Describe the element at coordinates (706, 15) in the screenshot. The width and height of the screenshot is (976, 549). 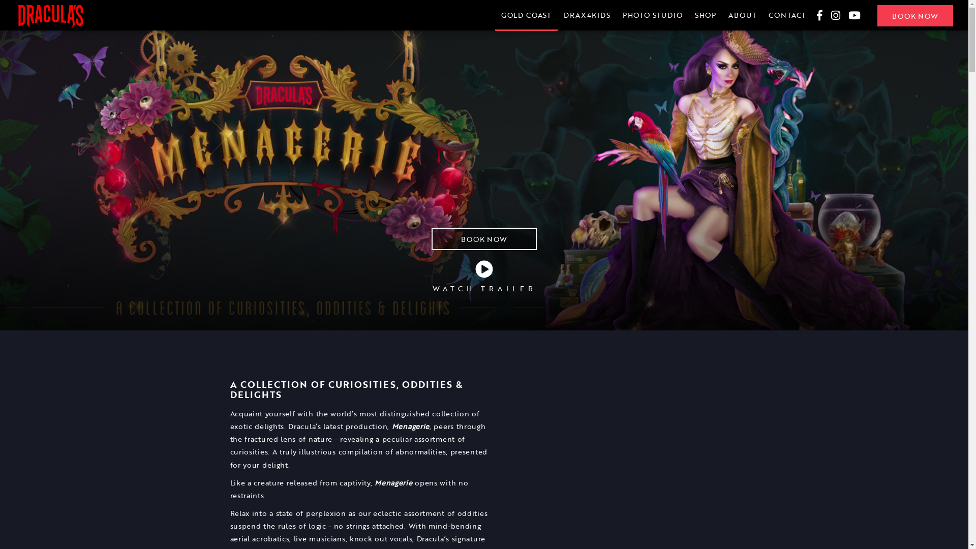
I see `SHOP` at that location.